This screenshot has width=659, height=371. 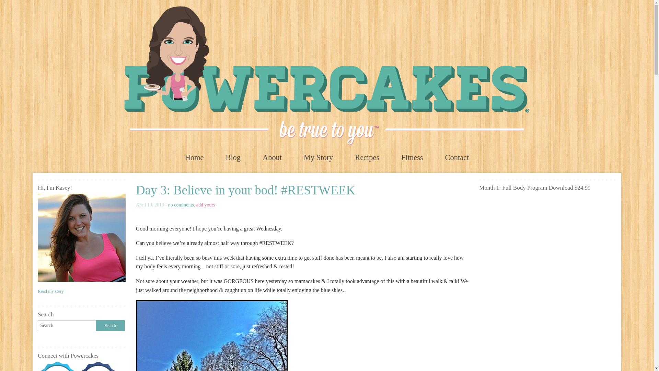 I want to click on About, so click(x=272, y=157).